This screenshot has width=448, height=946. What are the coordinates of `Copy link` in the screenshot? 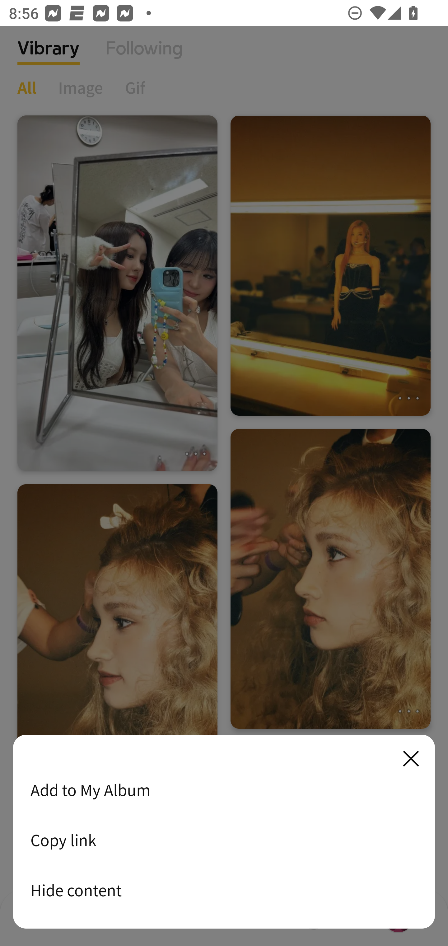 It's located at (224, 840).